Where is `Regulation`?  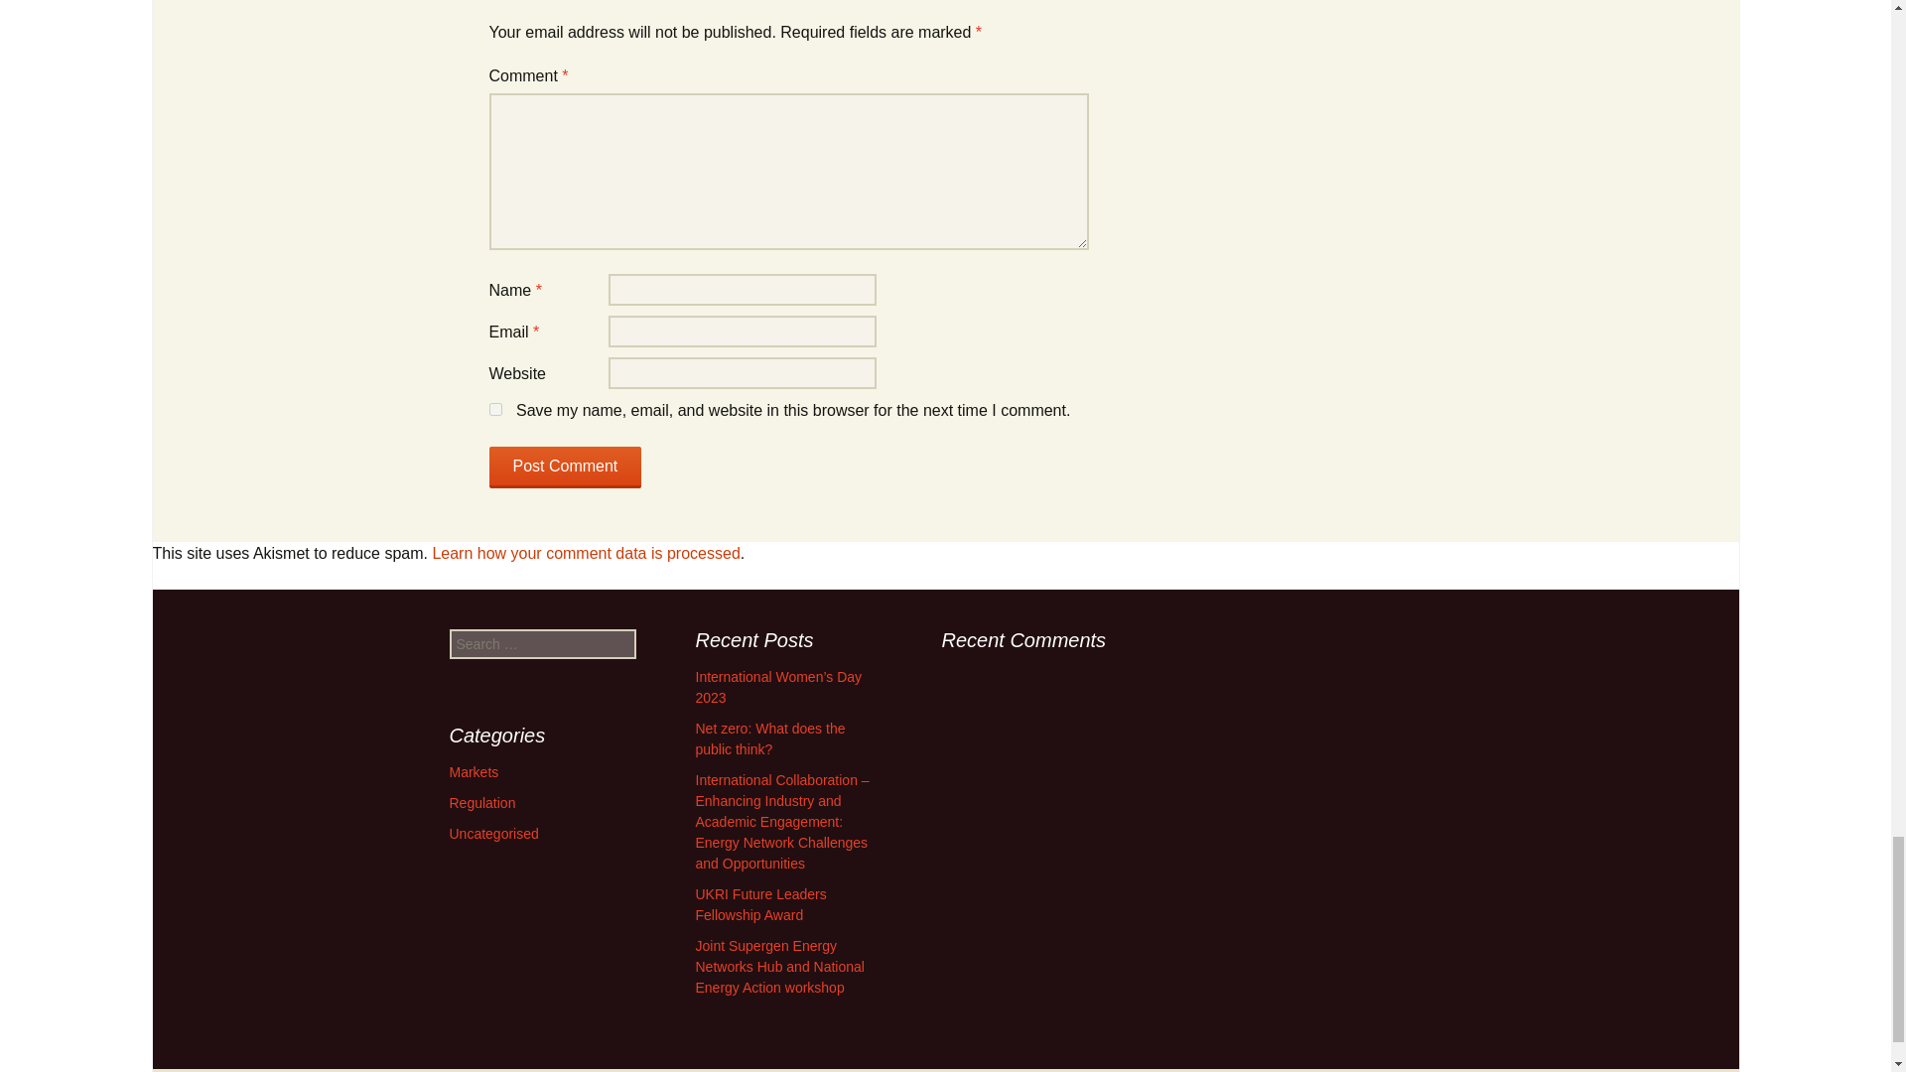
Regulation is located at coordinates (480, 802).